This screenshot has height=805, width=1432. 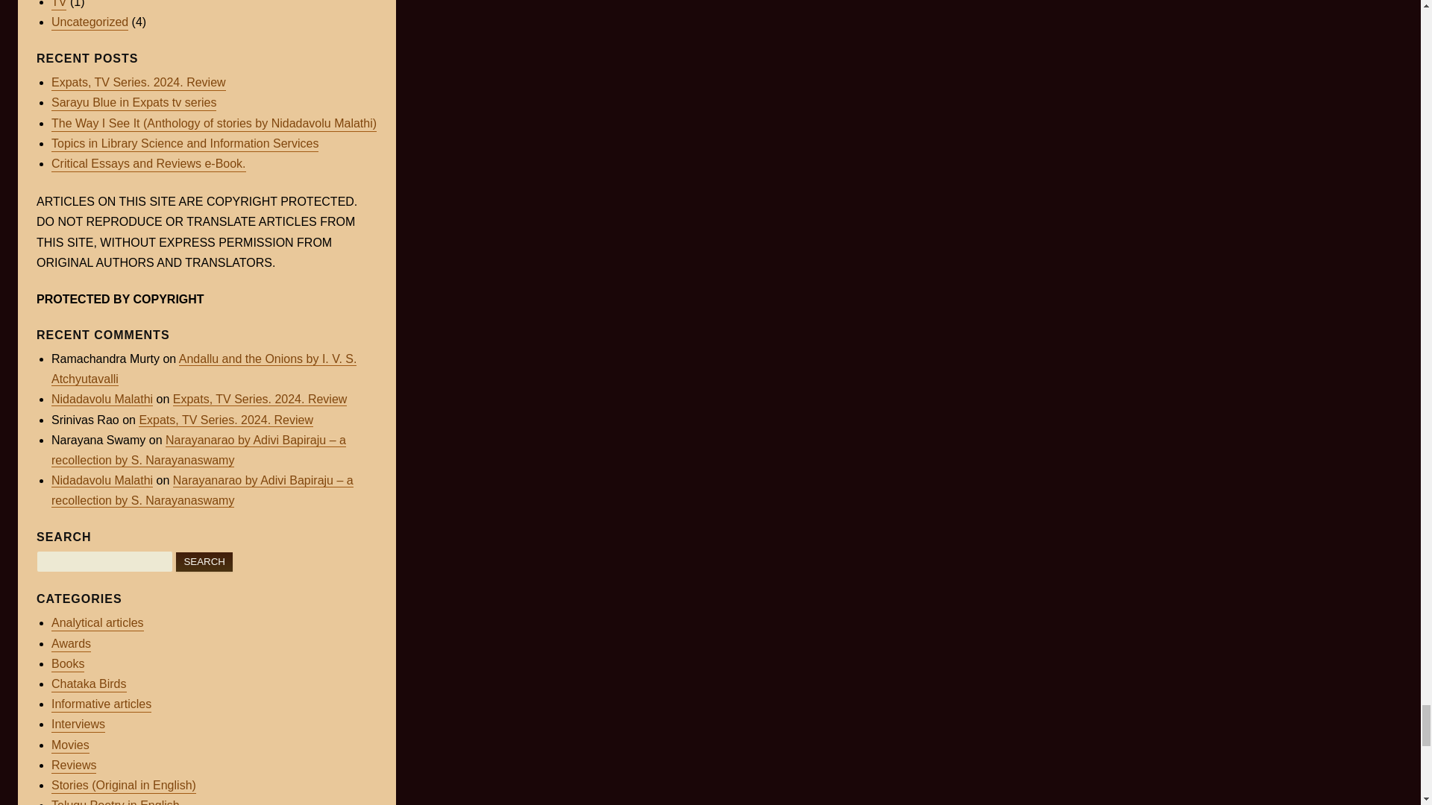 I want to click on Expats, TV Series. 2024. Review, so click(x=139, y=83).